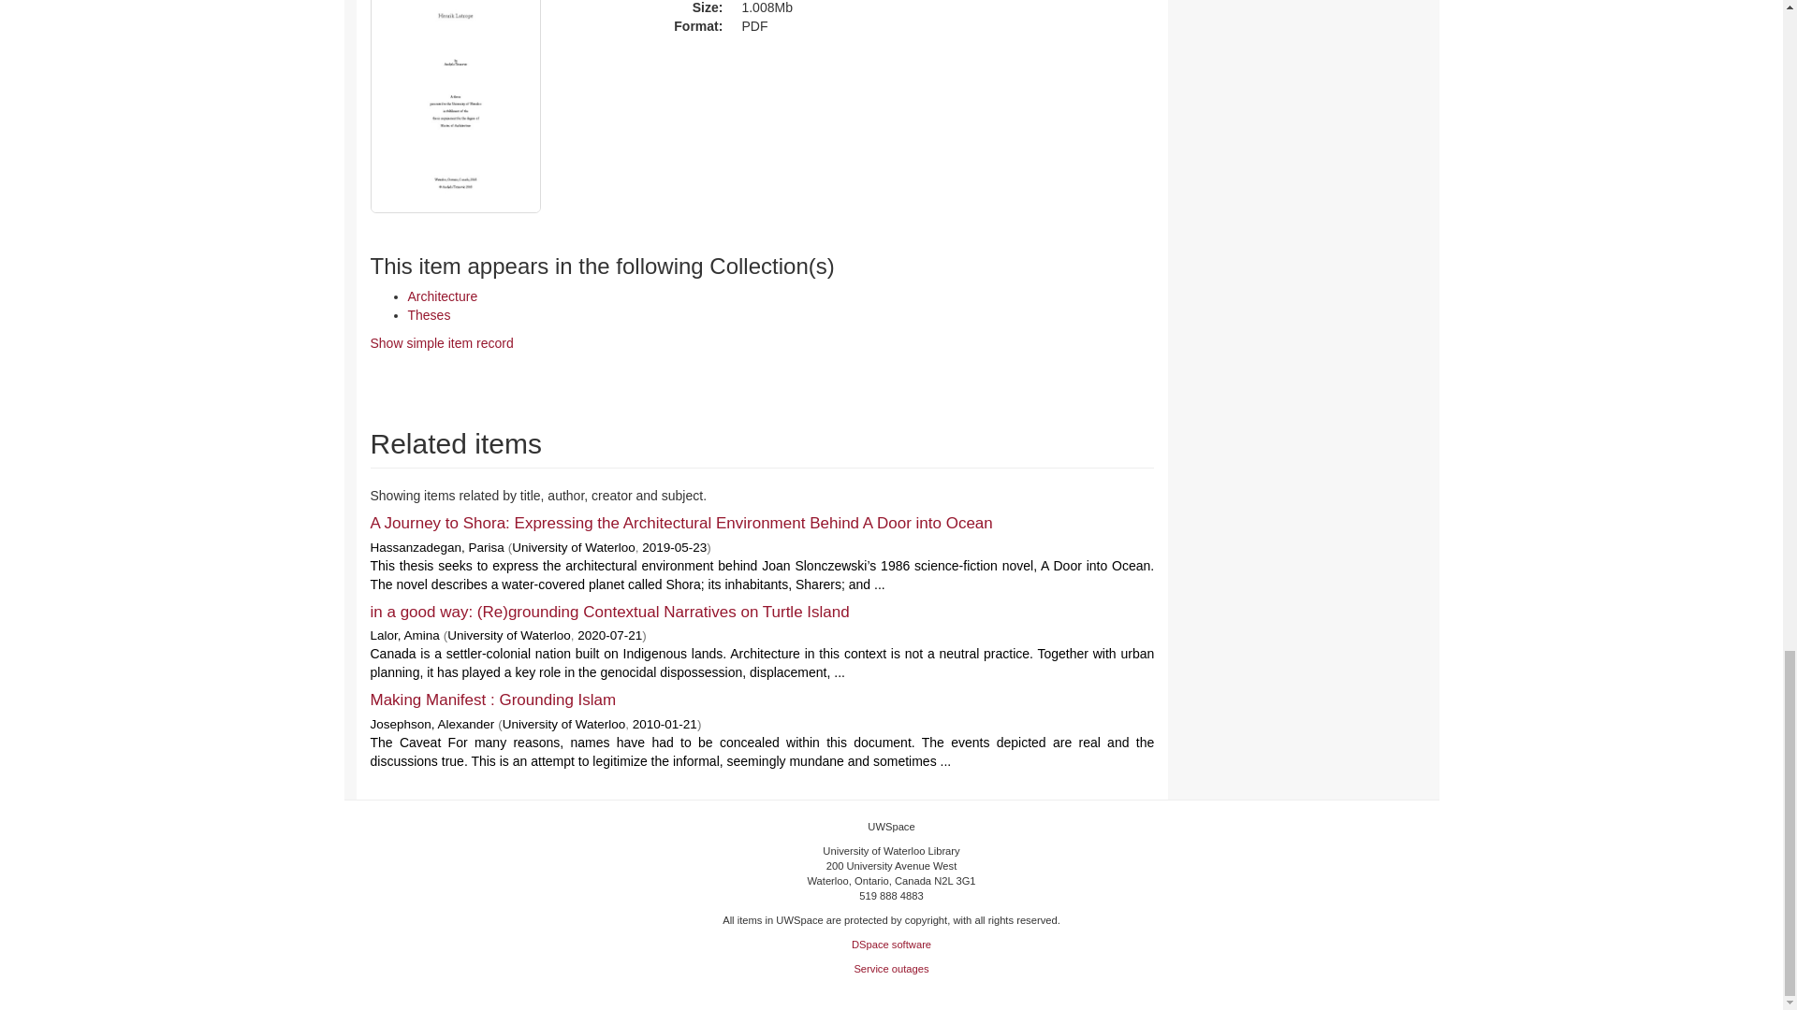  Describe the element at coordinates (492, 700) in the screenshot. I see `Making Manifest : Grounding Islam` at that location.